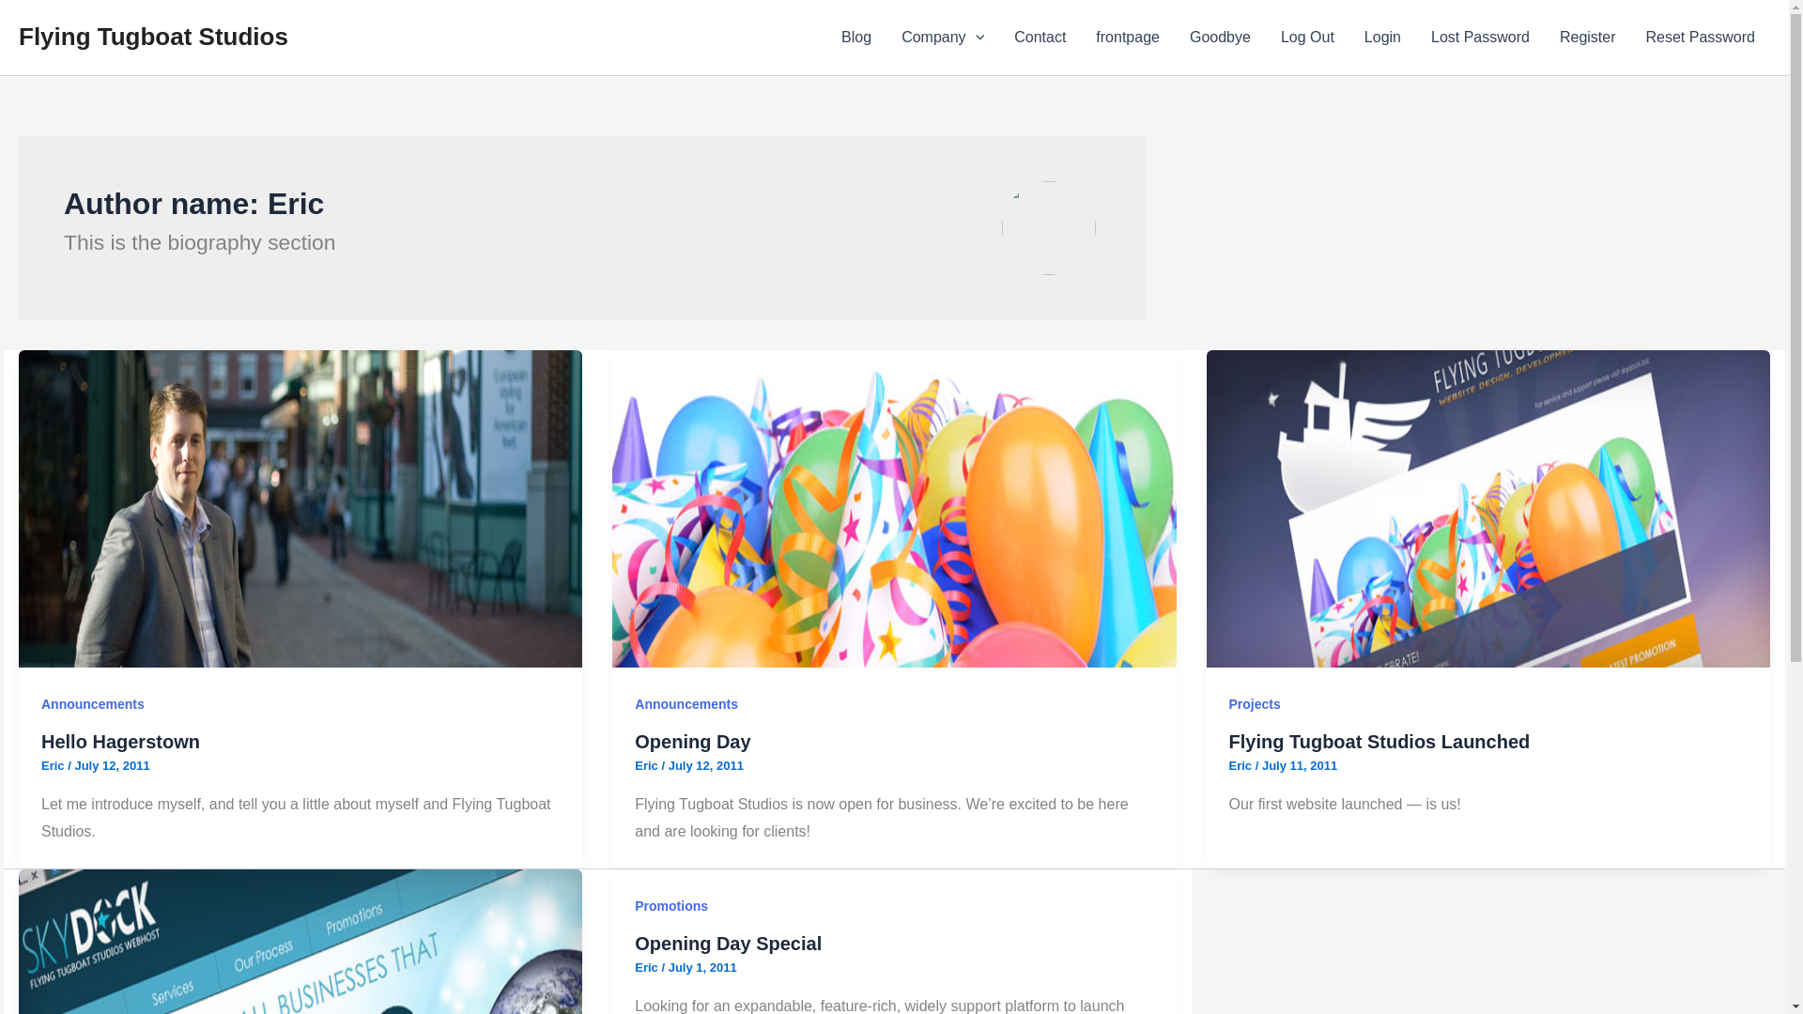 The image size is (1803, 1014). What do you see at coordinates (1307, 38) in the screenshot?
I see `Log Out` at bounding box center [1307, 38].